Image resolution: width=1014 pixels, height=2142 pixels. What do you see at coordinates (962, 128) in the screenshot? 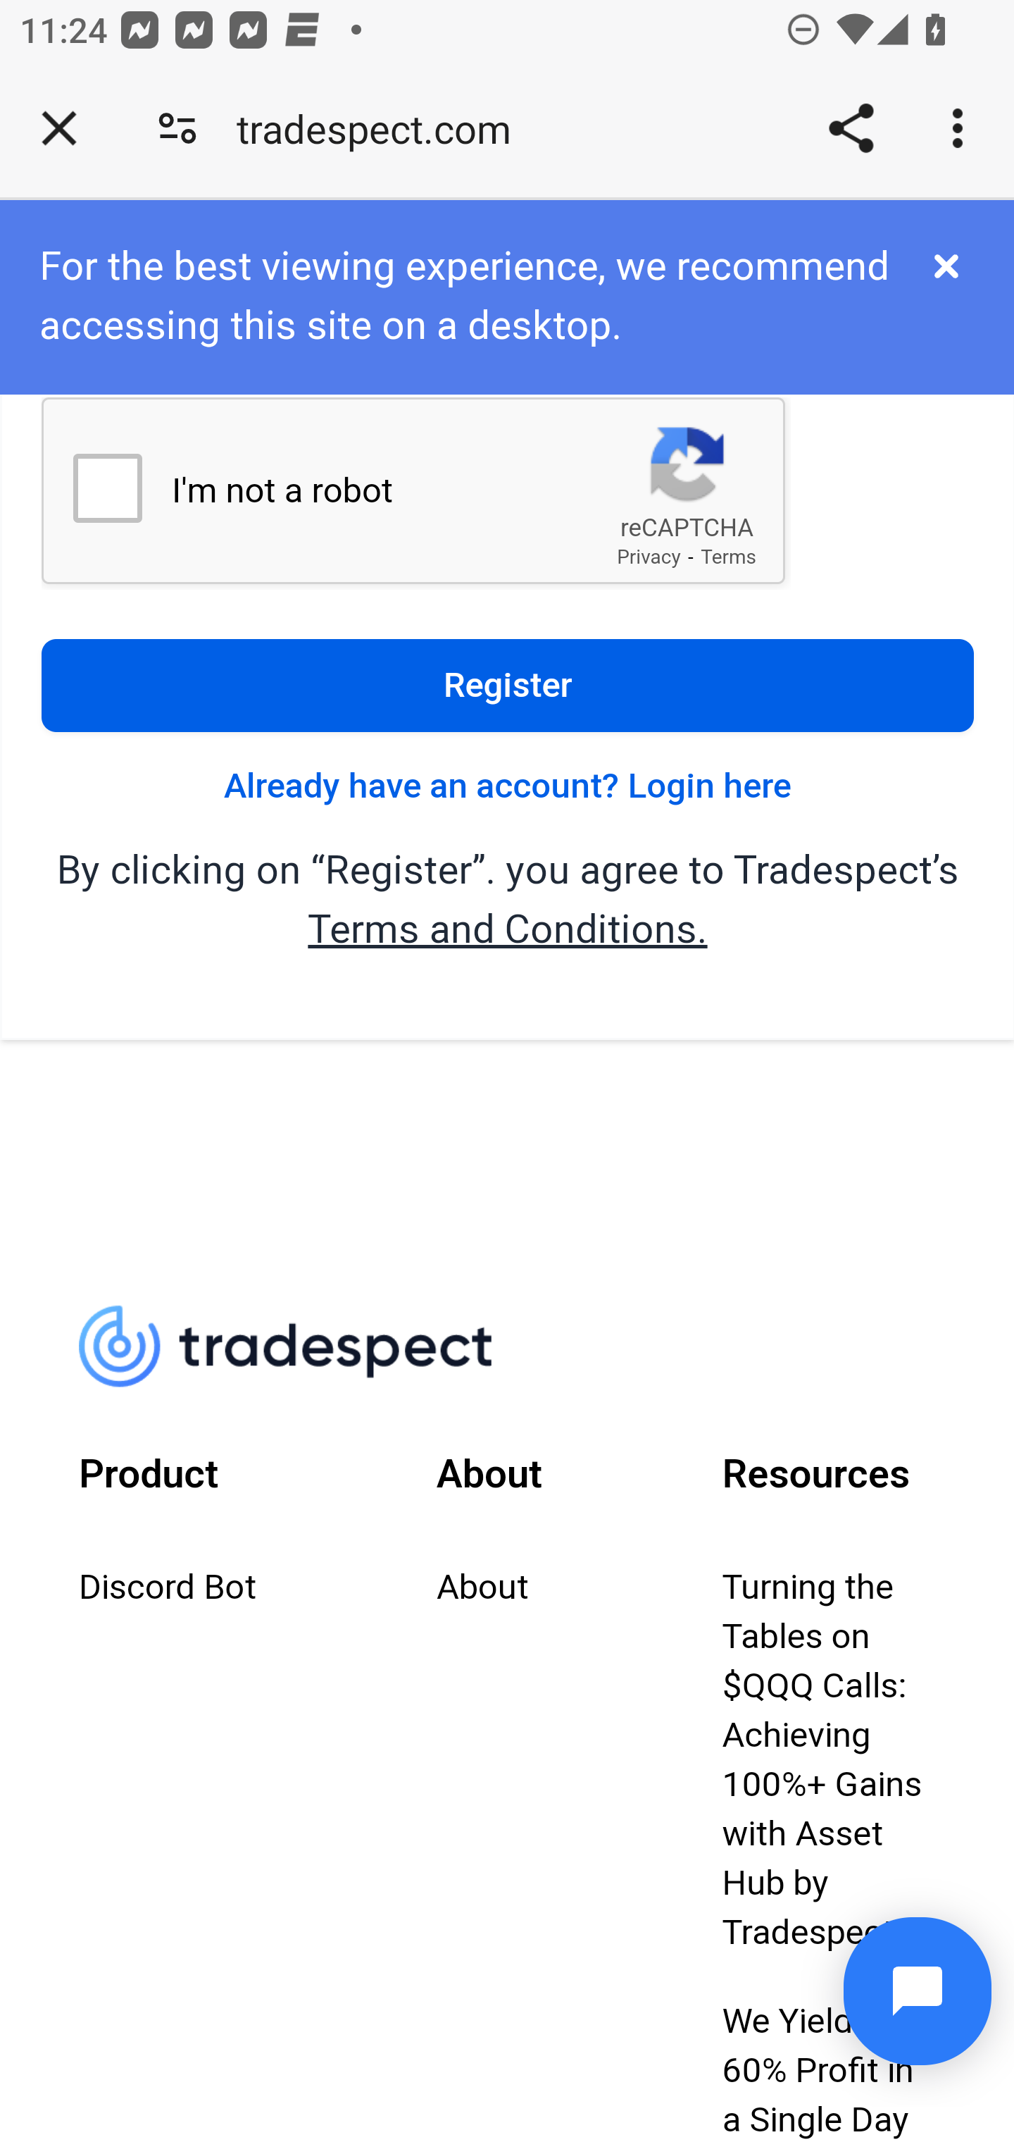
I see `Customize and control Google Chrome` at bounding box center [962, 128].